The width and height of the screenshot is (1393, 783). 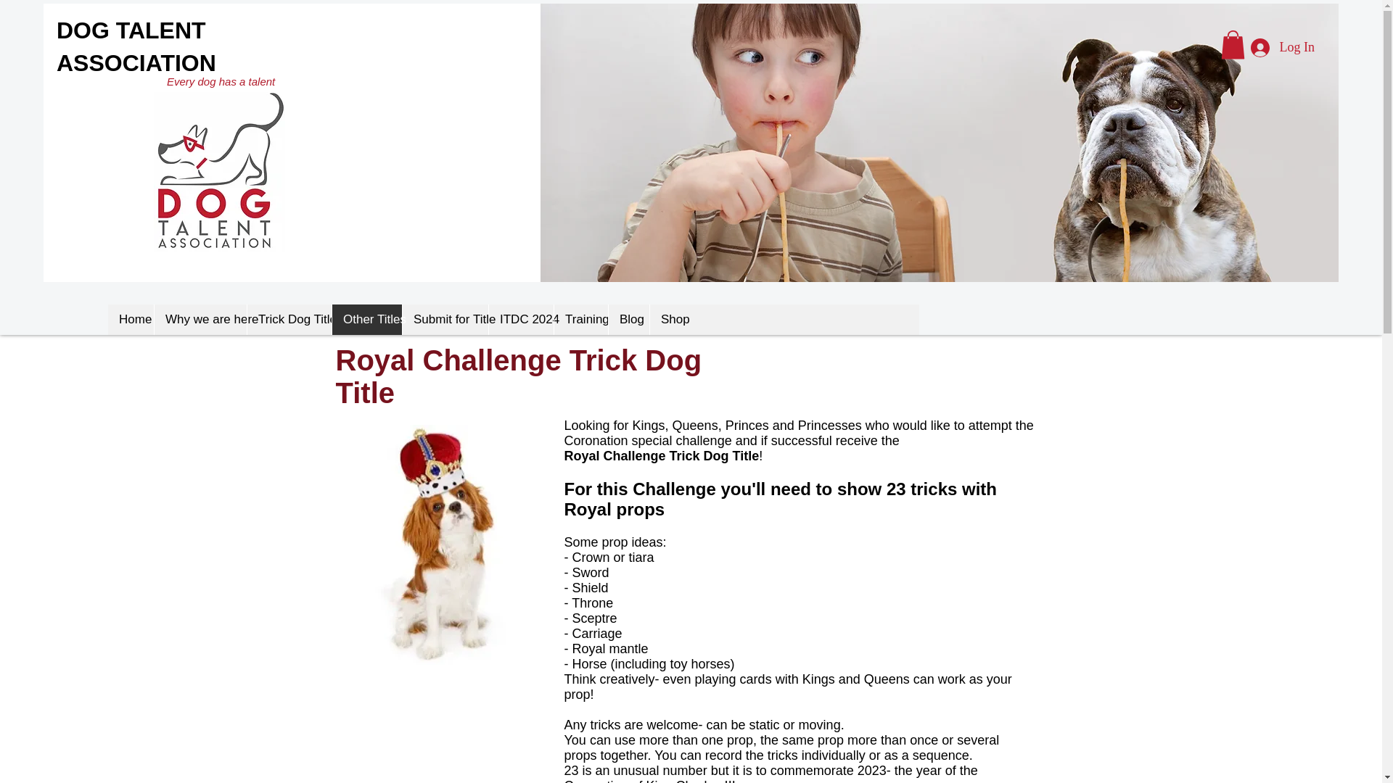 I want to click on Blog, so click(x=628, y=320).